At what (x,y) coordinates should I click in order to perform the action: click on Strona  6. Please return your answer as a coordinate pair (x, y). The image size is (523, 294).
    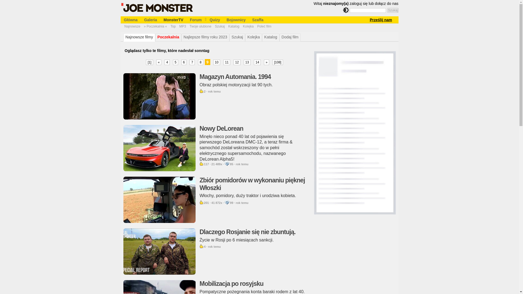
    Looking at the image, I should click on (184, 62).